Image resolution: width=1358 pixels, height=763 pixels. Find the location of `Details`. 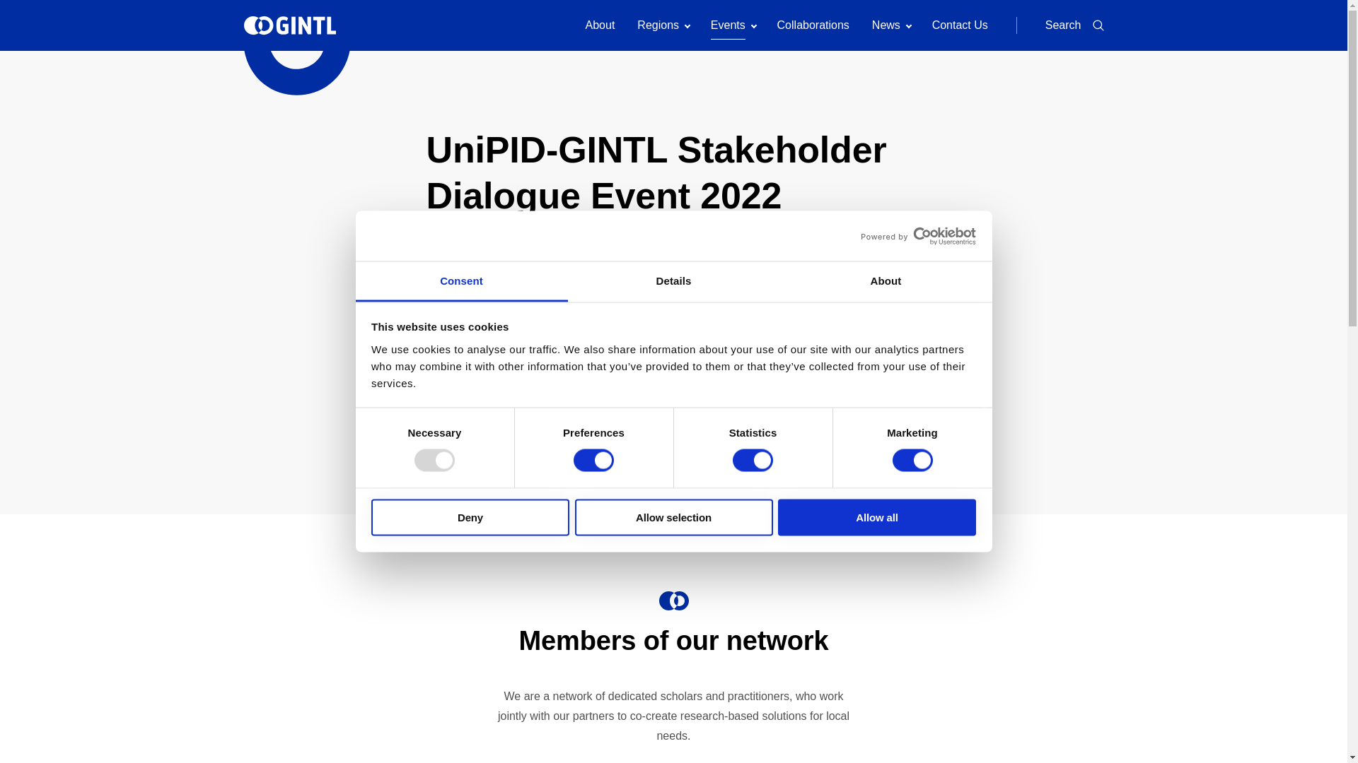

Details is located at coordinates (673, 281).